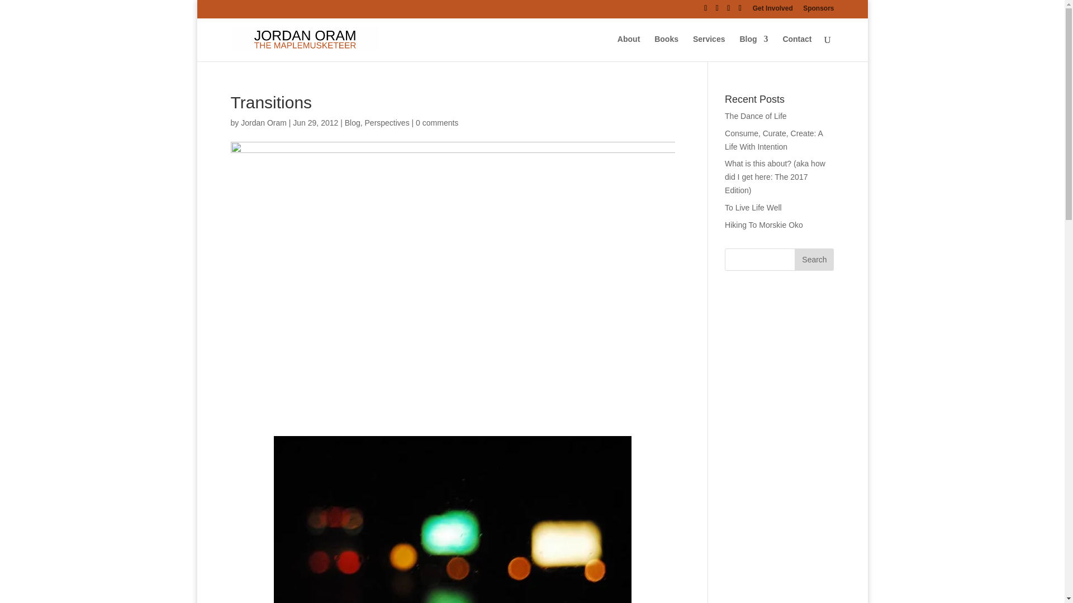 This screenshot has width=1073, height=603. I want to click on Get Involved, so click(772, 11).